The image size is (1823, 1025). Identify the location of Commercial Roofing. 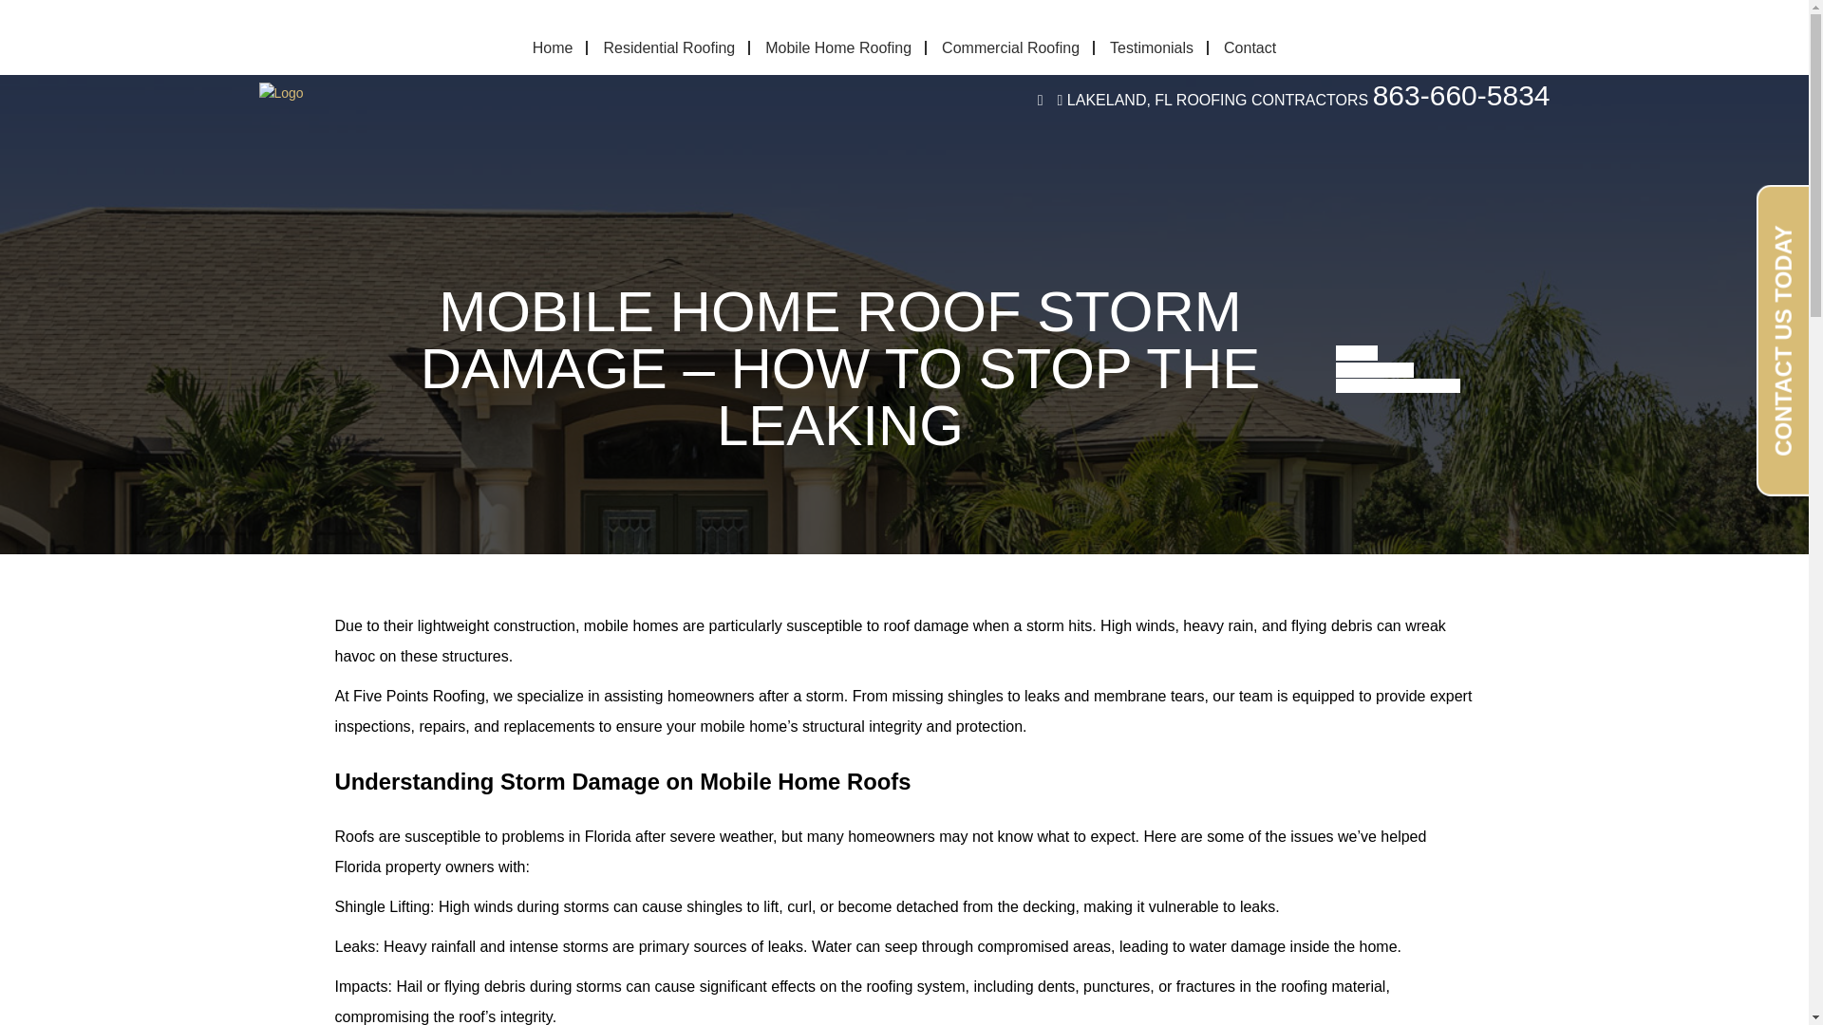
(1010, 47).